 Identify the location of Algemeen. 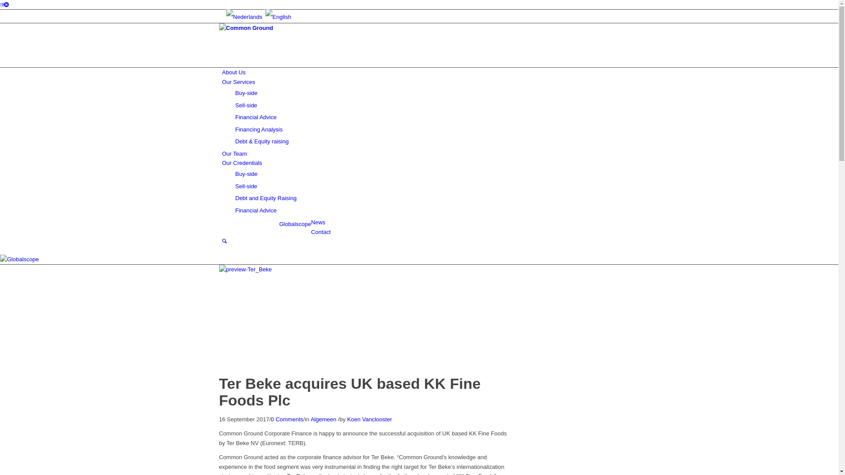
(324, 420).